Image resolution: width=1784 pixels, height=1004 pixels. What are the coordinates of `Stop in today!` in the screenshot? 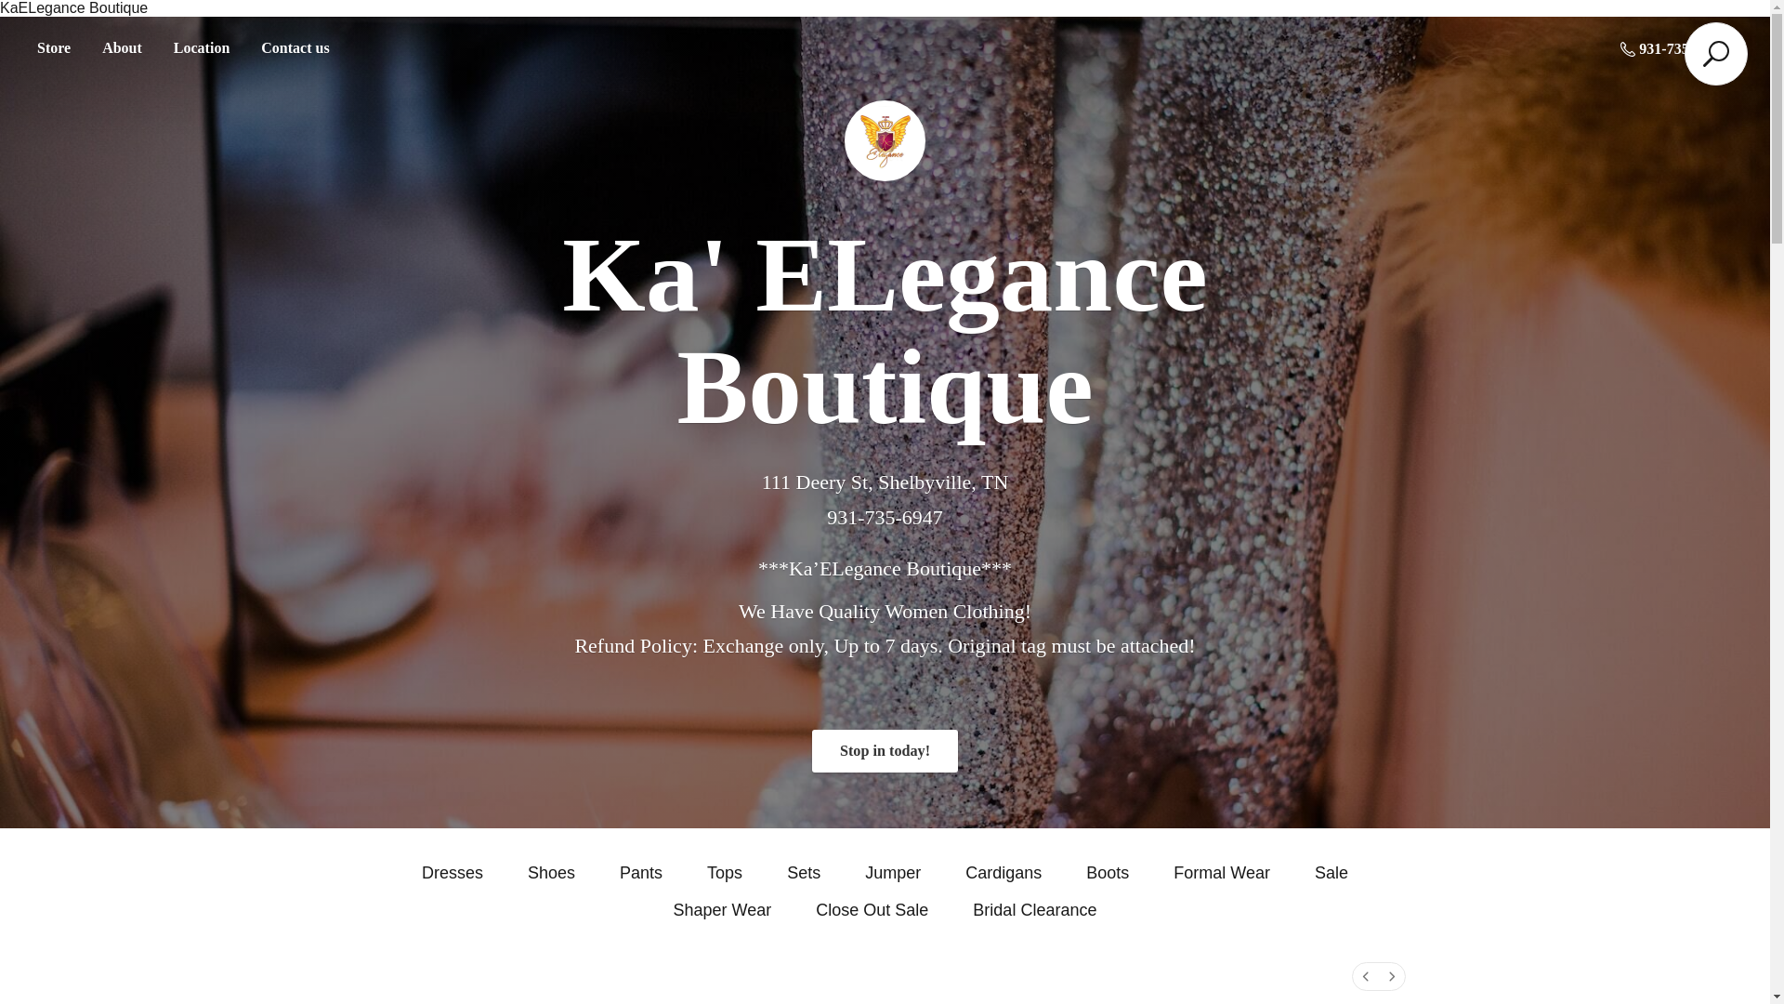 It's located at (885, 751).